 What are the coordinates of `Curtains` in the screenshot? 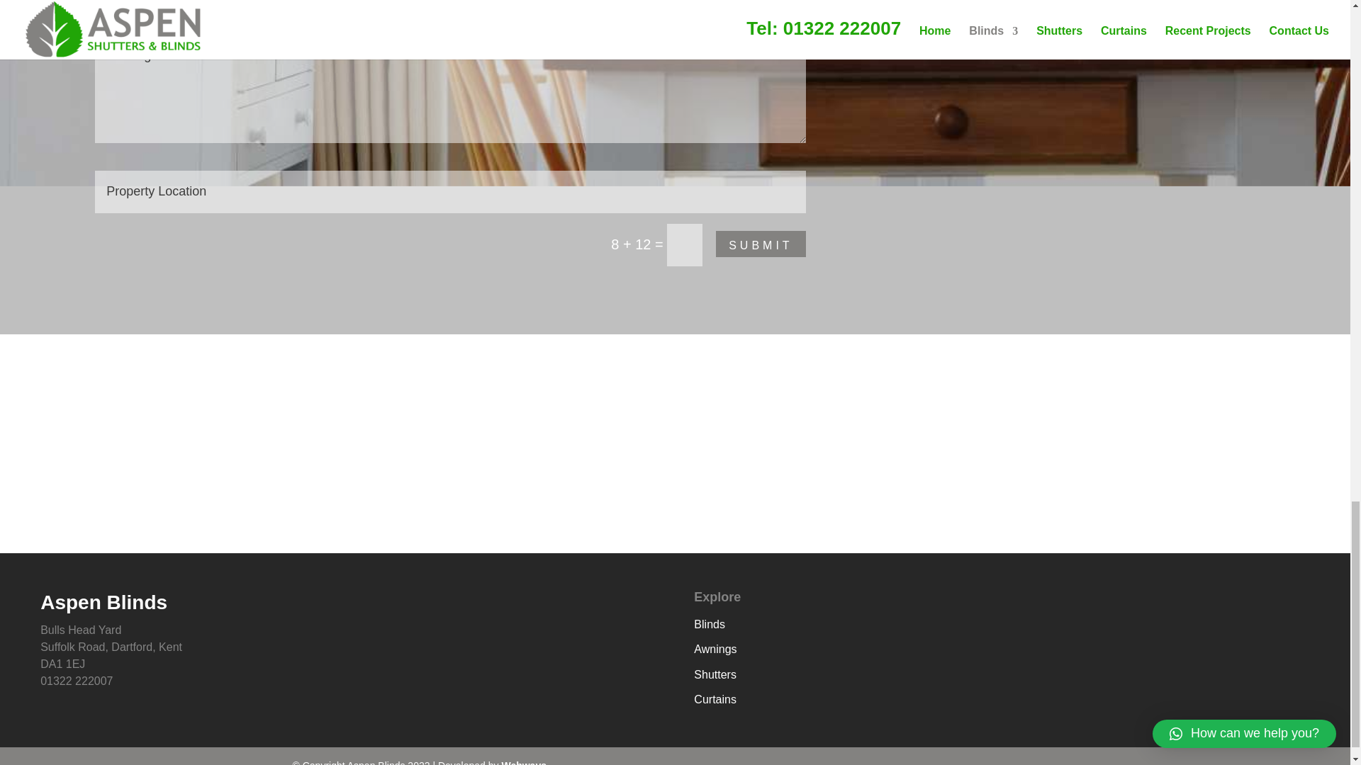 It's located at (715, 698).